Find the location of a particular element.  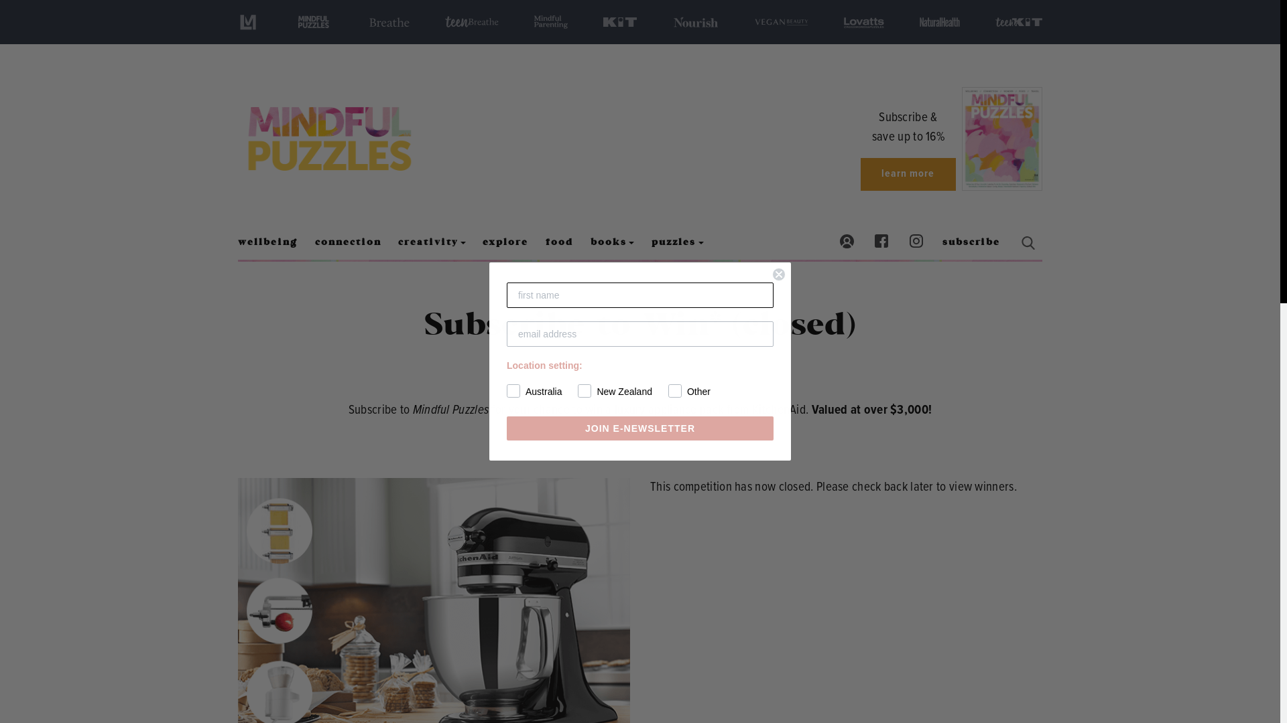

connection is located at coordinates (349, 242).